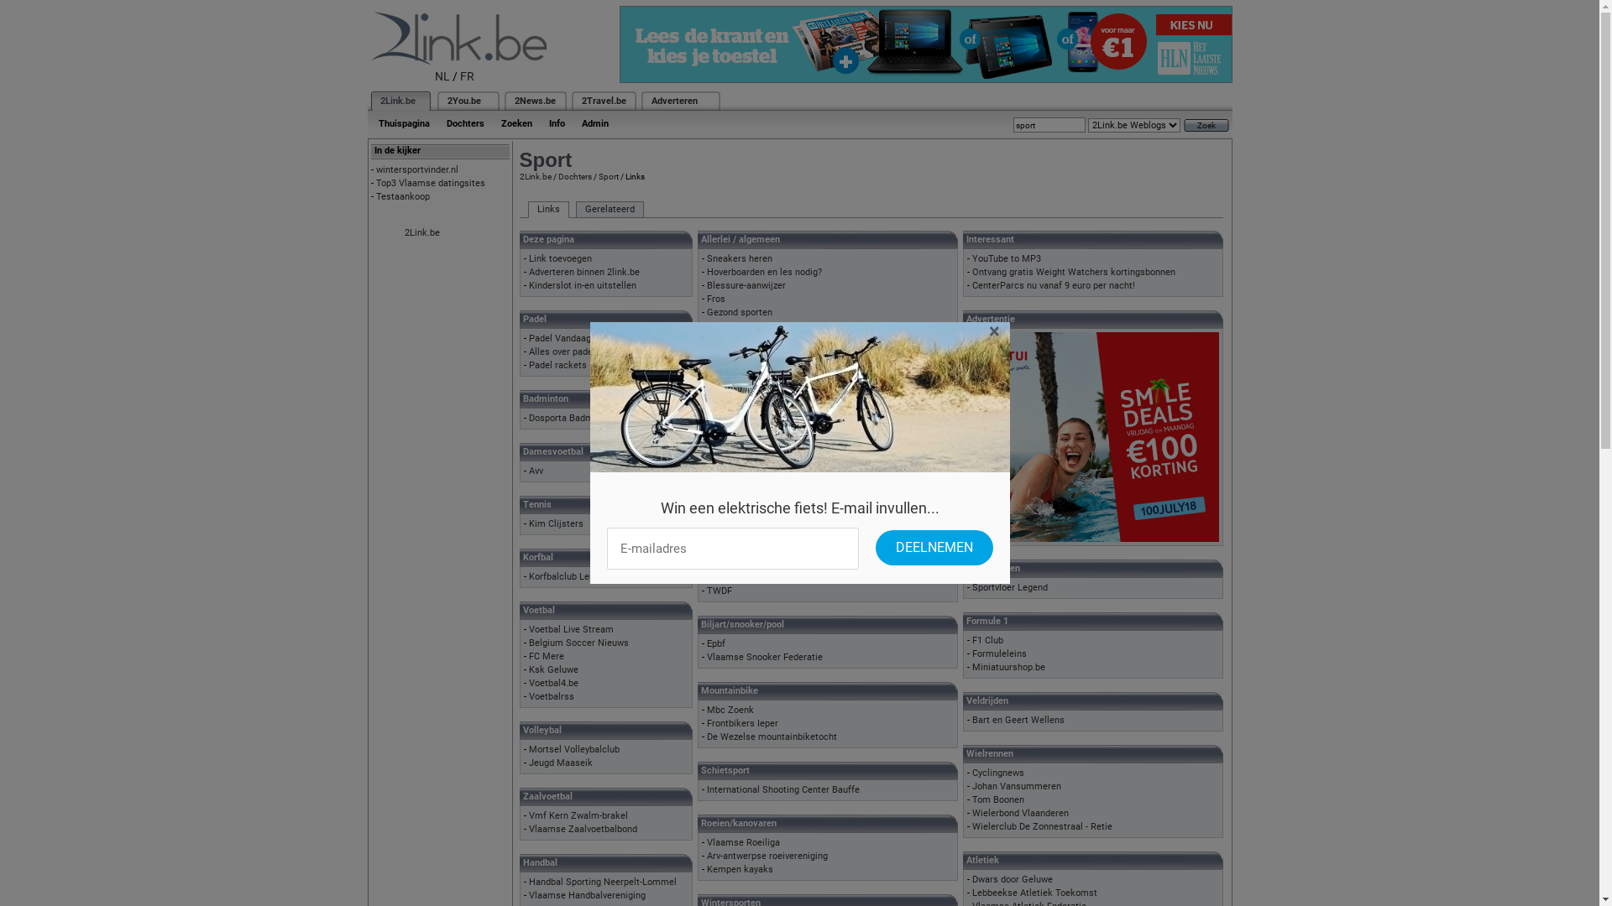 This screenshot has height=906, width=1612. I want to click on Korfbalclub Leuven, so click(569, 577).